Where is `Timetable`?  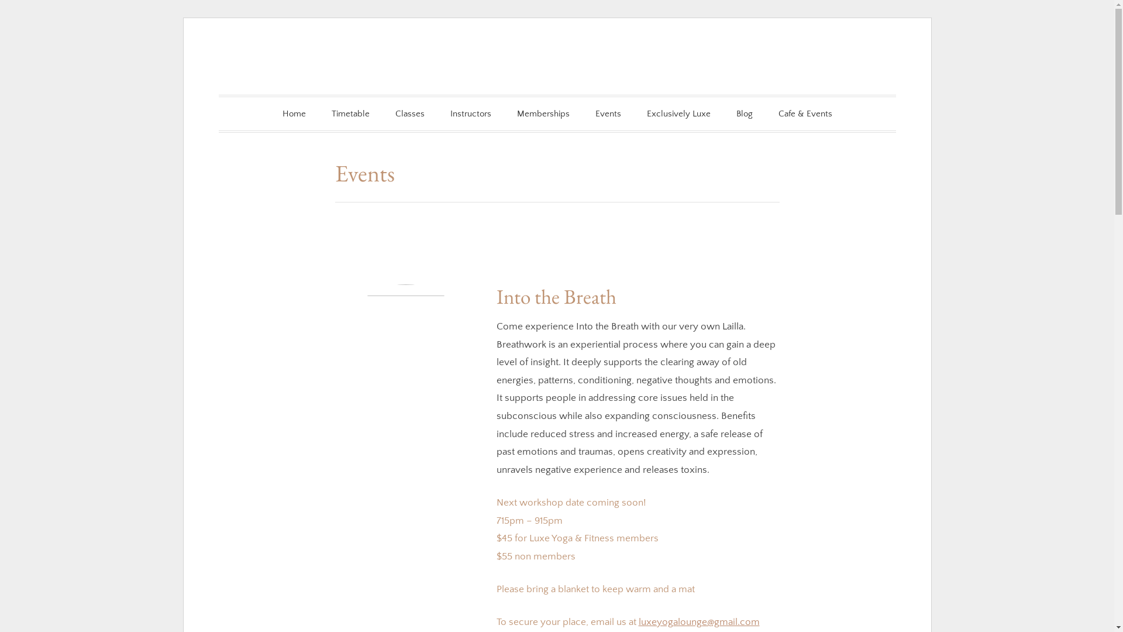 Timetable is located at coordinates (350, 114).